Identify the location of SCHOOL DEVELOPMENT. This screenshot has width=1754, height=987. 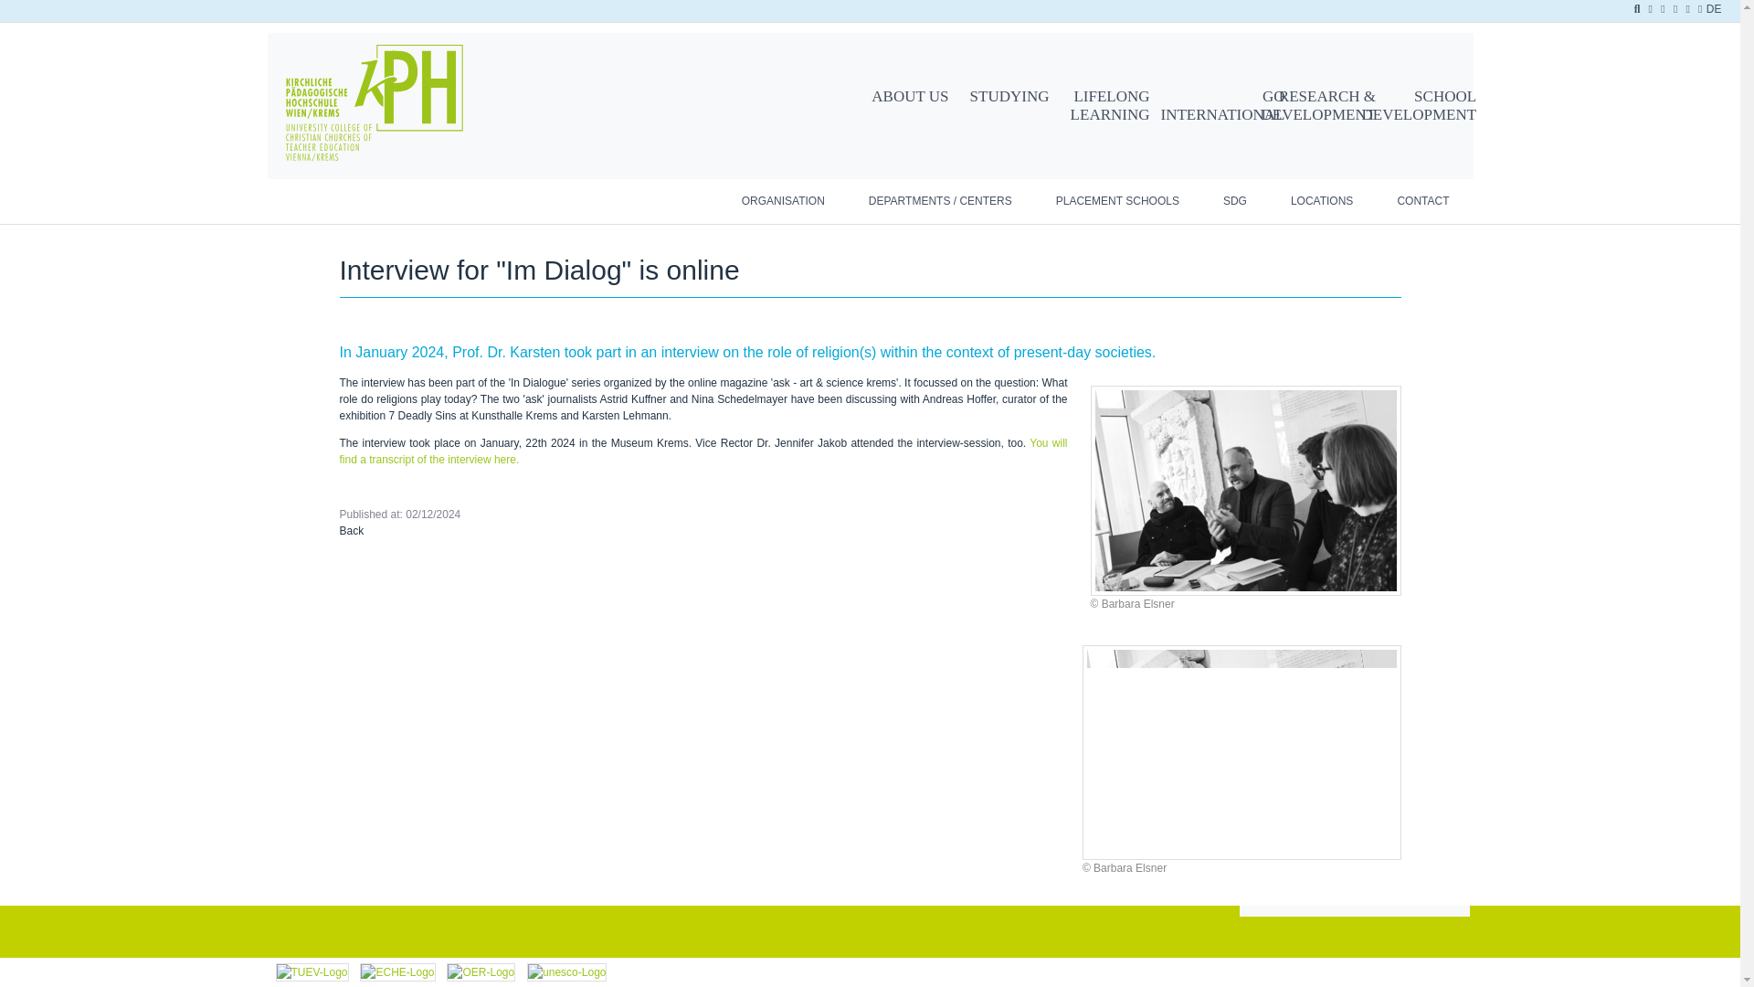
(1407, 105).